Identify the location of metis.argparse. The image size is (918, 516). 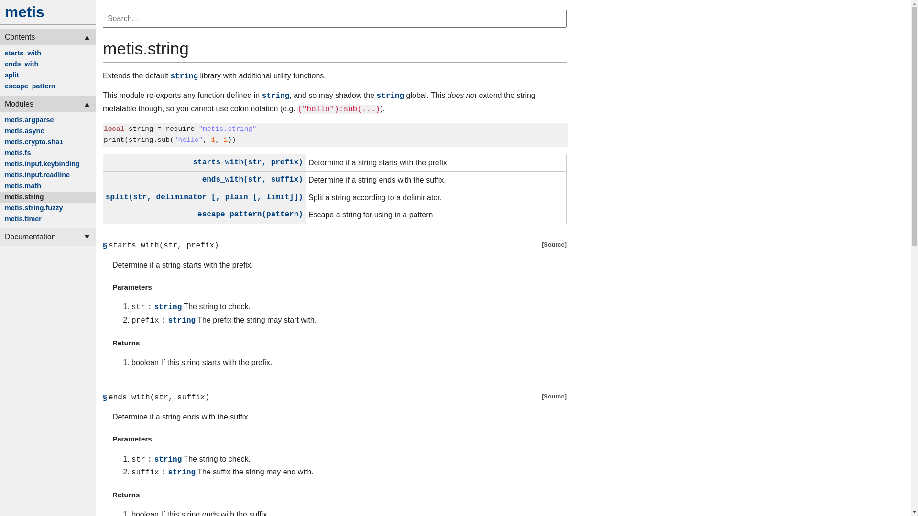
(48, 120).